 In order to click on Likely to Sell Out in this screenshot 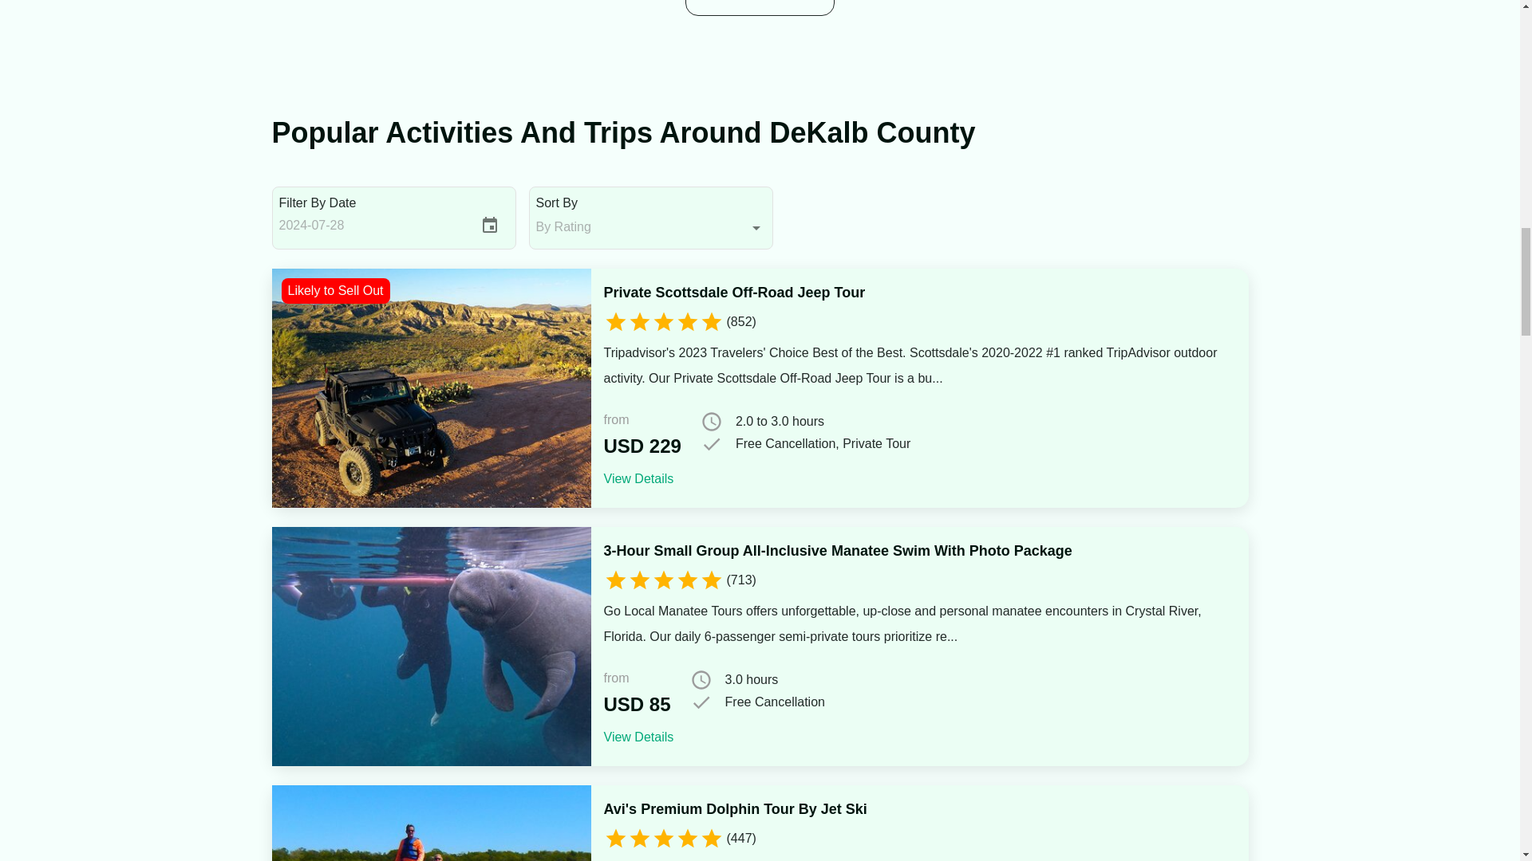, I will do `click(430, 387)`.